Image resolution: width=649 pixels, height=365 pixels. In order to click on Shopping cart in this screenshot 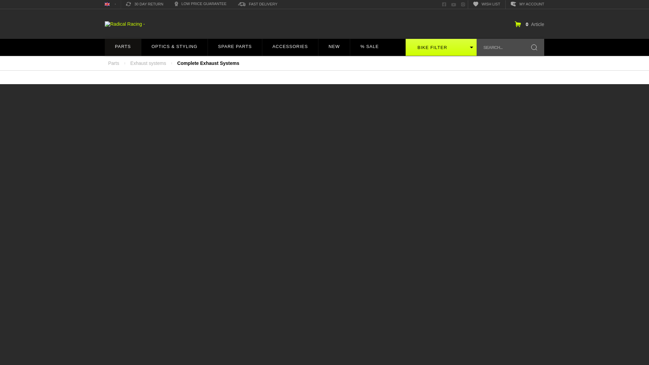, I will do `click(529, 24)`.